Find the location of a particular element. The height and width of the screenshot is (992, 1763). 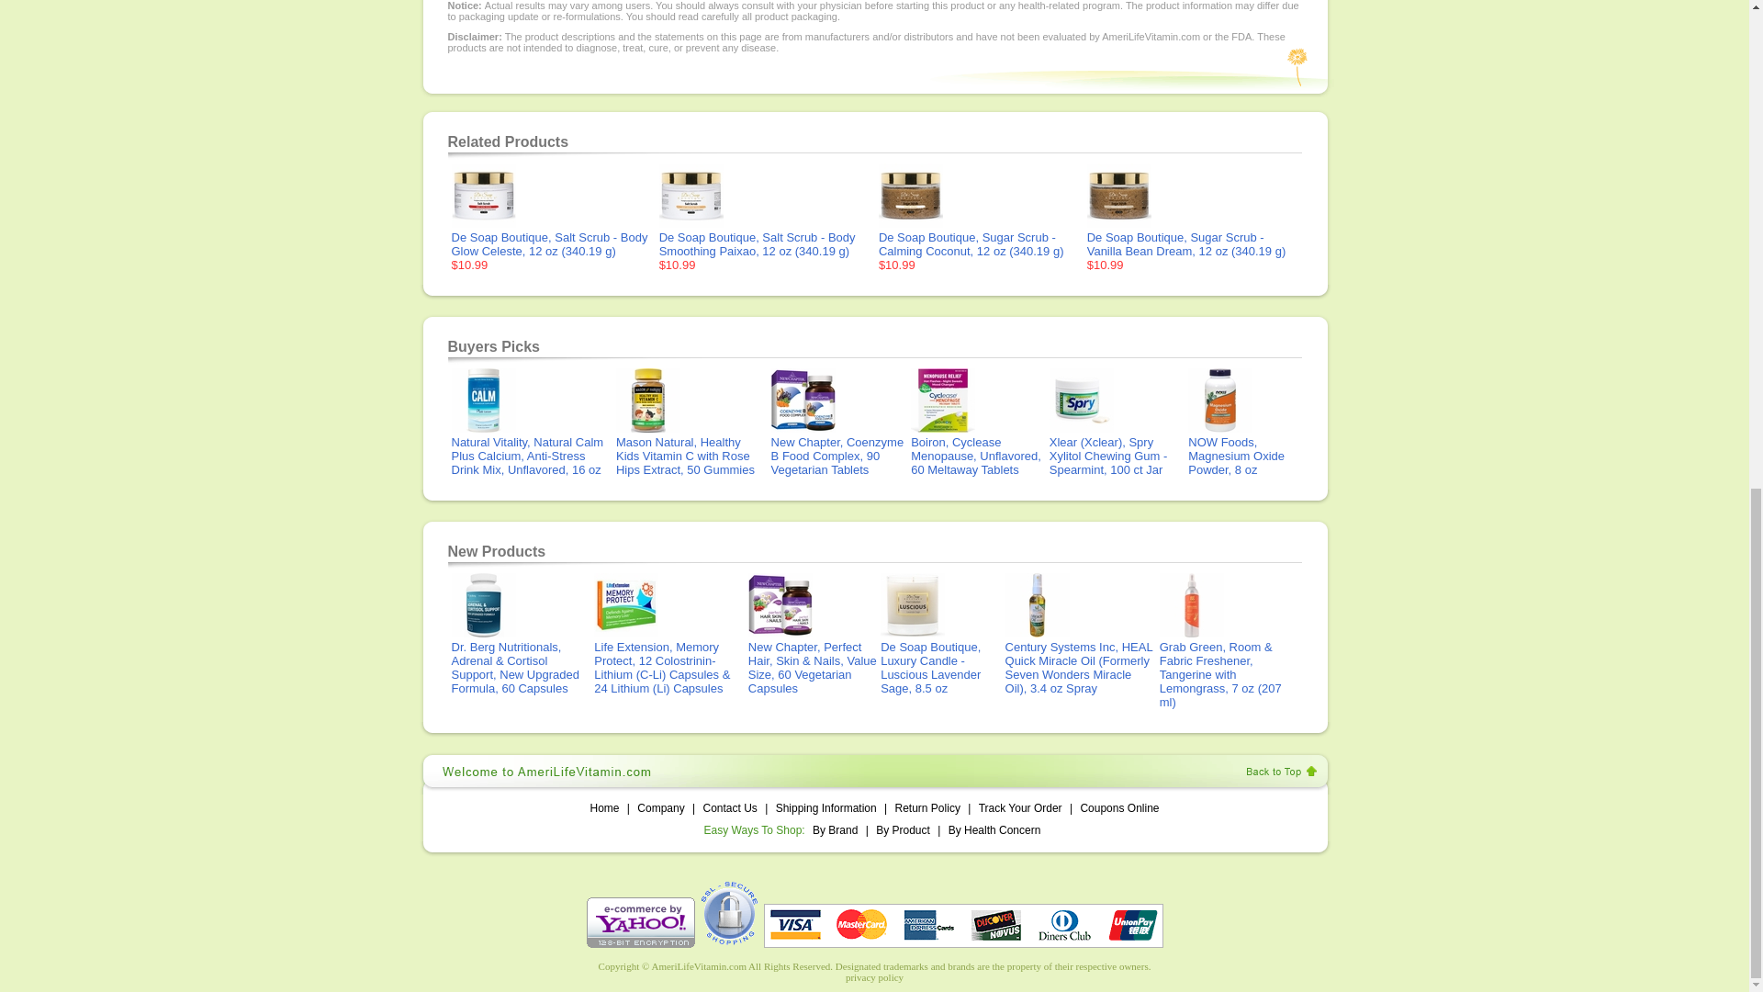

Track Your Order is located at coordinates (1020, 808).